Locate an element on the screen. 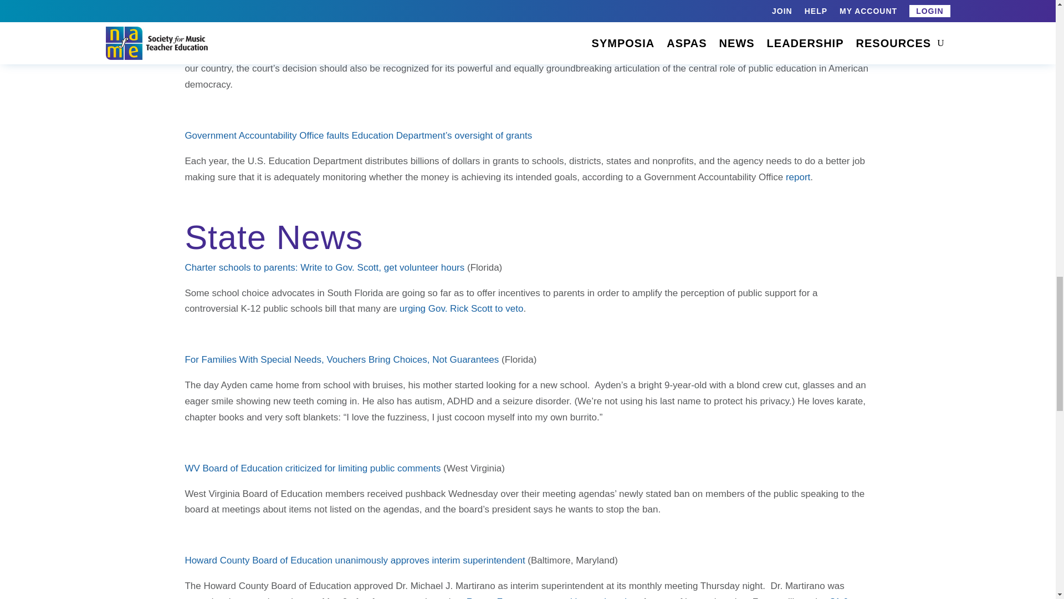 The image size is (1064, 599). urging Gov. Rick Scott to veto is located at coordinates (461, 308).